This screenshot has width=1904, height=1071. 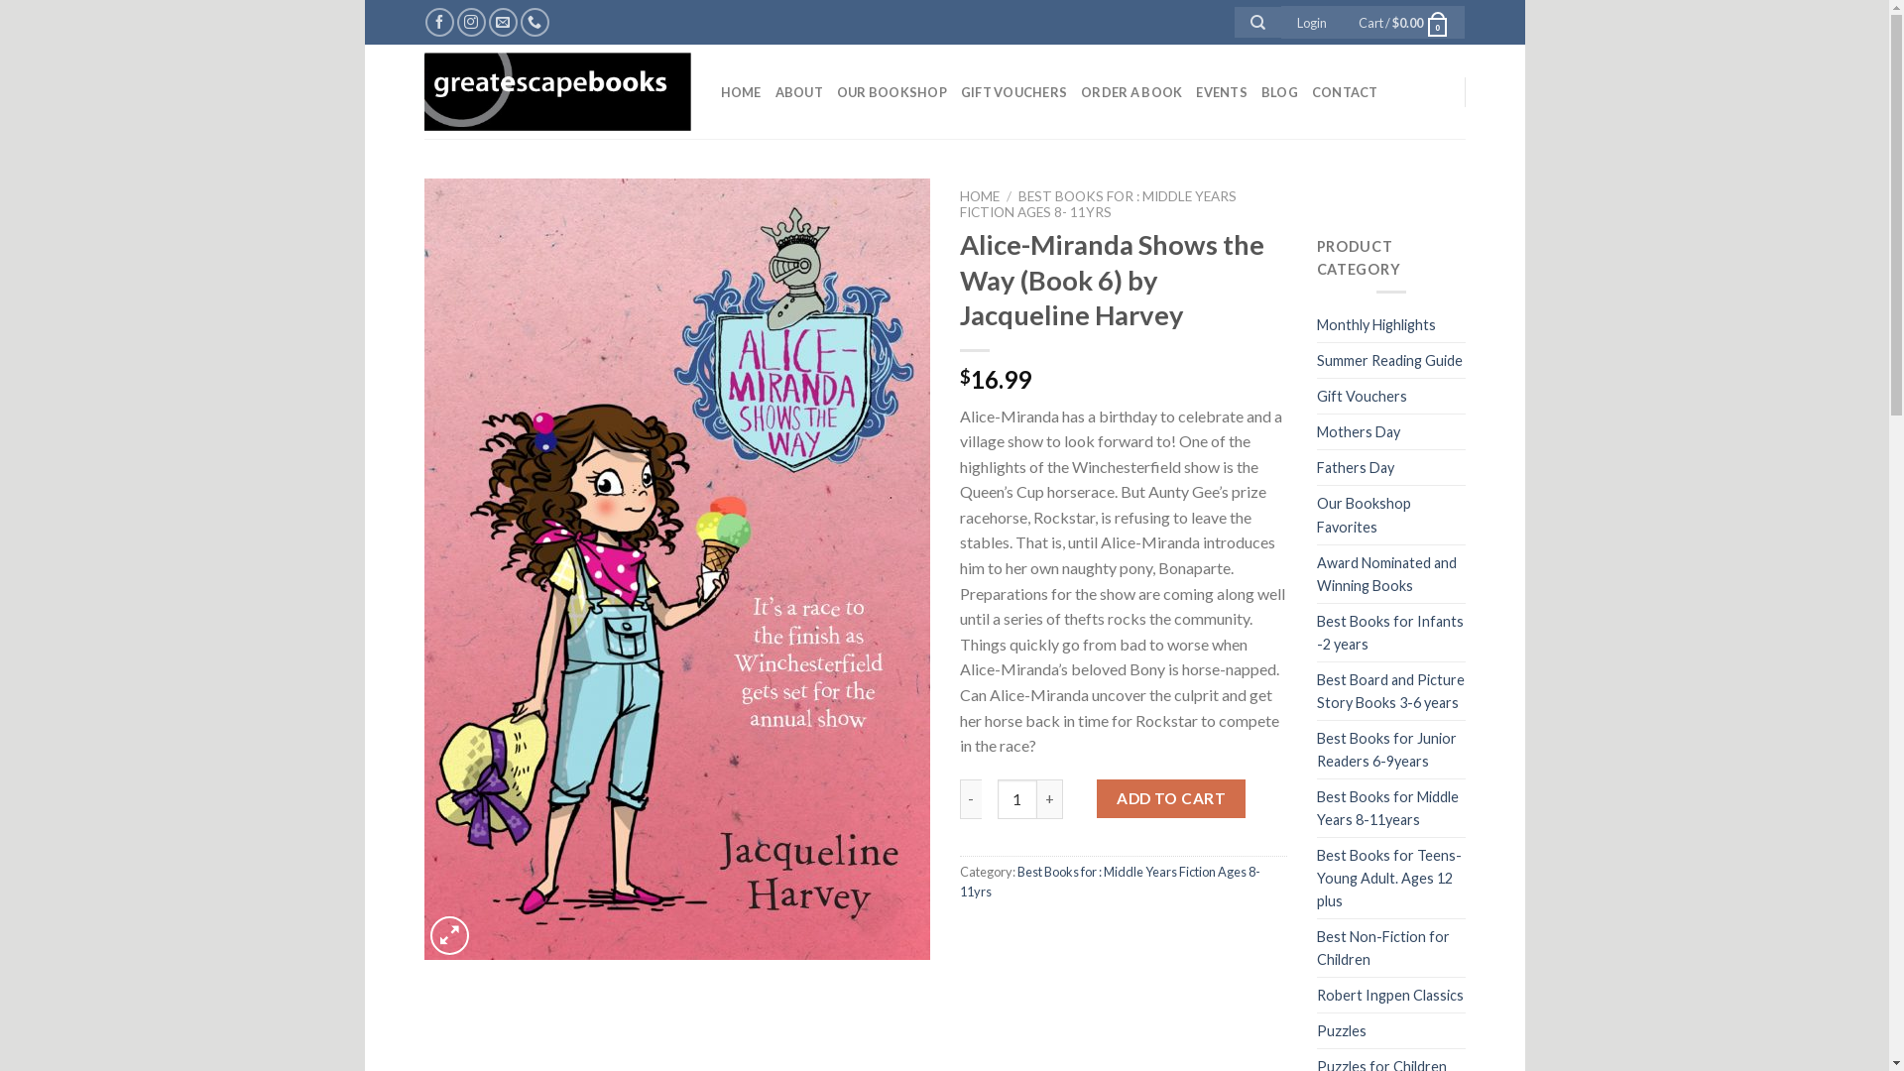 What do you see at coordinates (1391, 948) in the screenshot?
I see `Best Non-Fiction for Children` at bounding box center [1391, 948].